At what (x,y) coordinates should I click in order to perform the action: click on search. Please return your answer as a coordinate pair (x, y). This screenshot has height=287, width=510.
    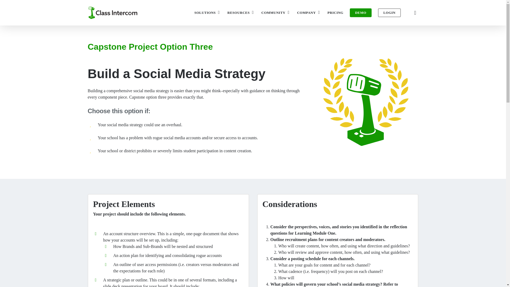
    Looking at the image, I should click on (415, 13).